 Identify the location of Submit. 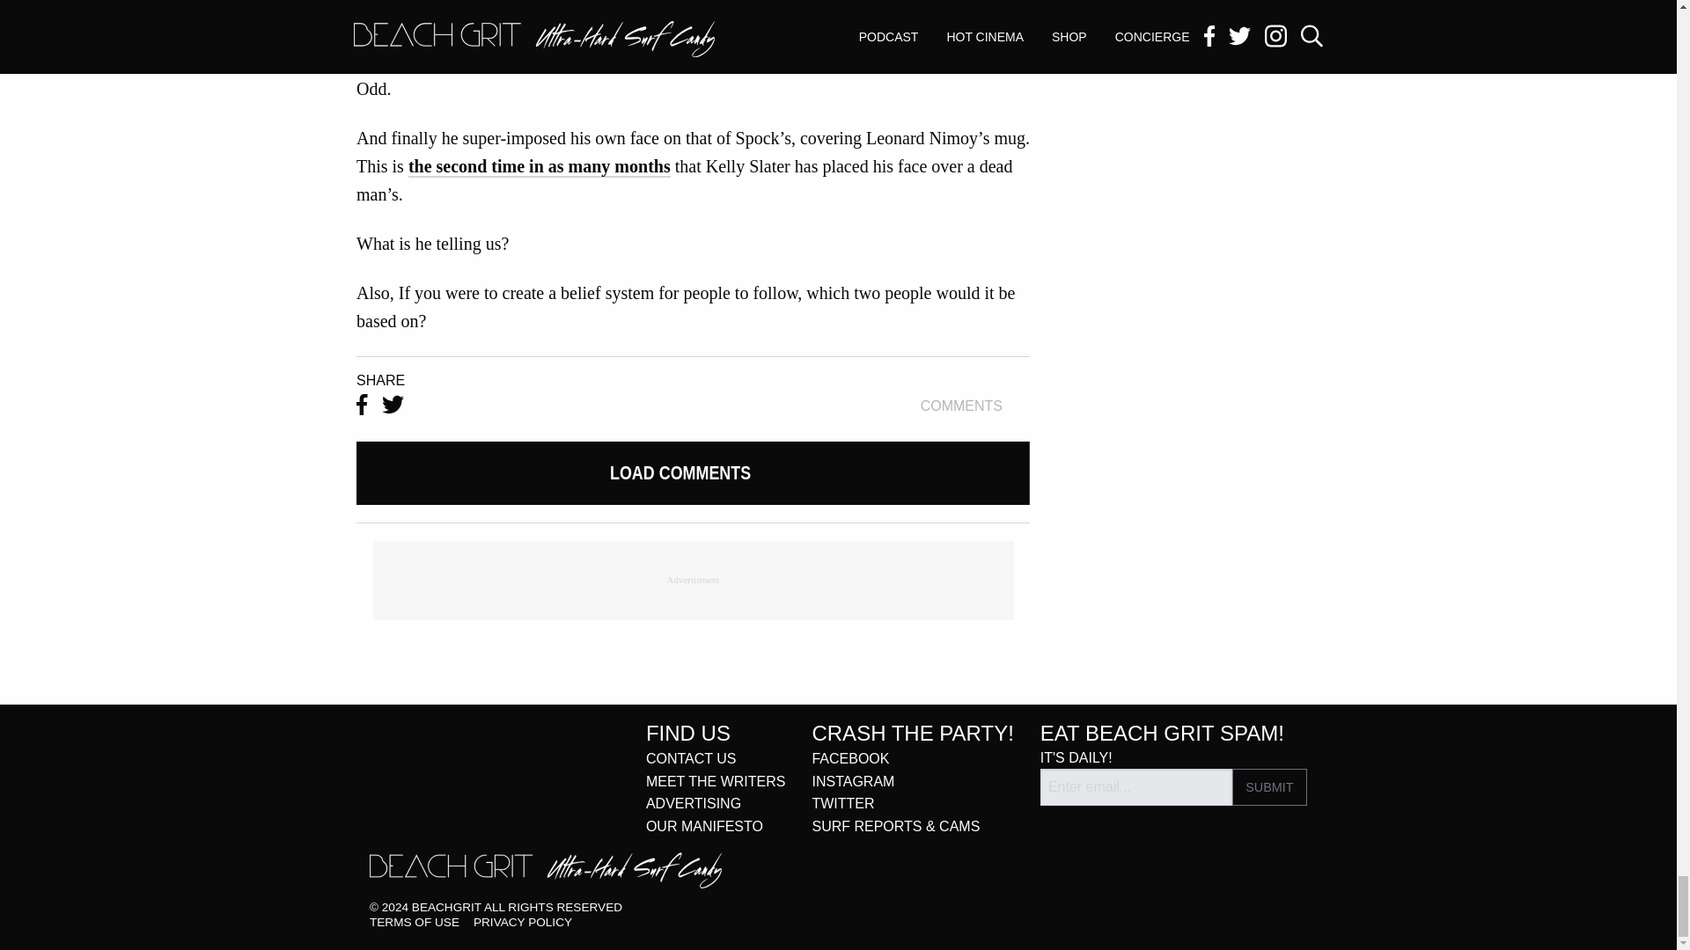
(1269, 786).